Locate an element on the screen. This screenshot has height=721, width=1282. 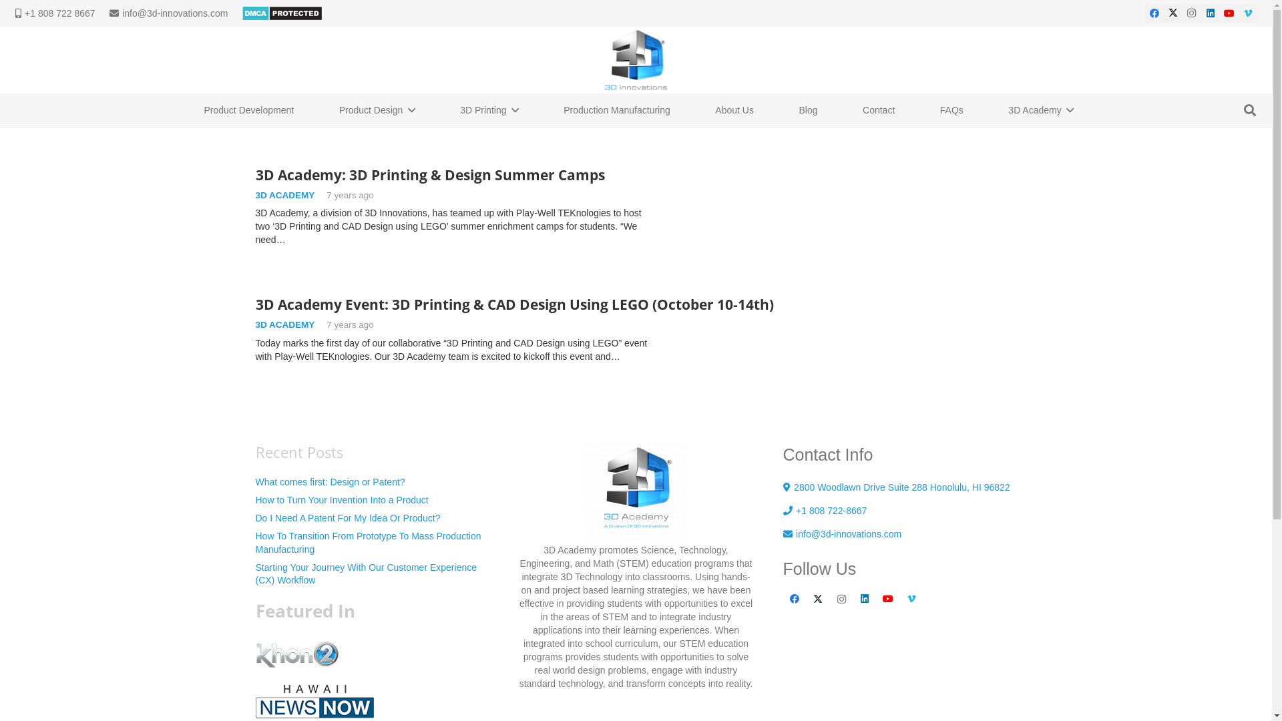
Product Development is located at coordinates (250, 110).